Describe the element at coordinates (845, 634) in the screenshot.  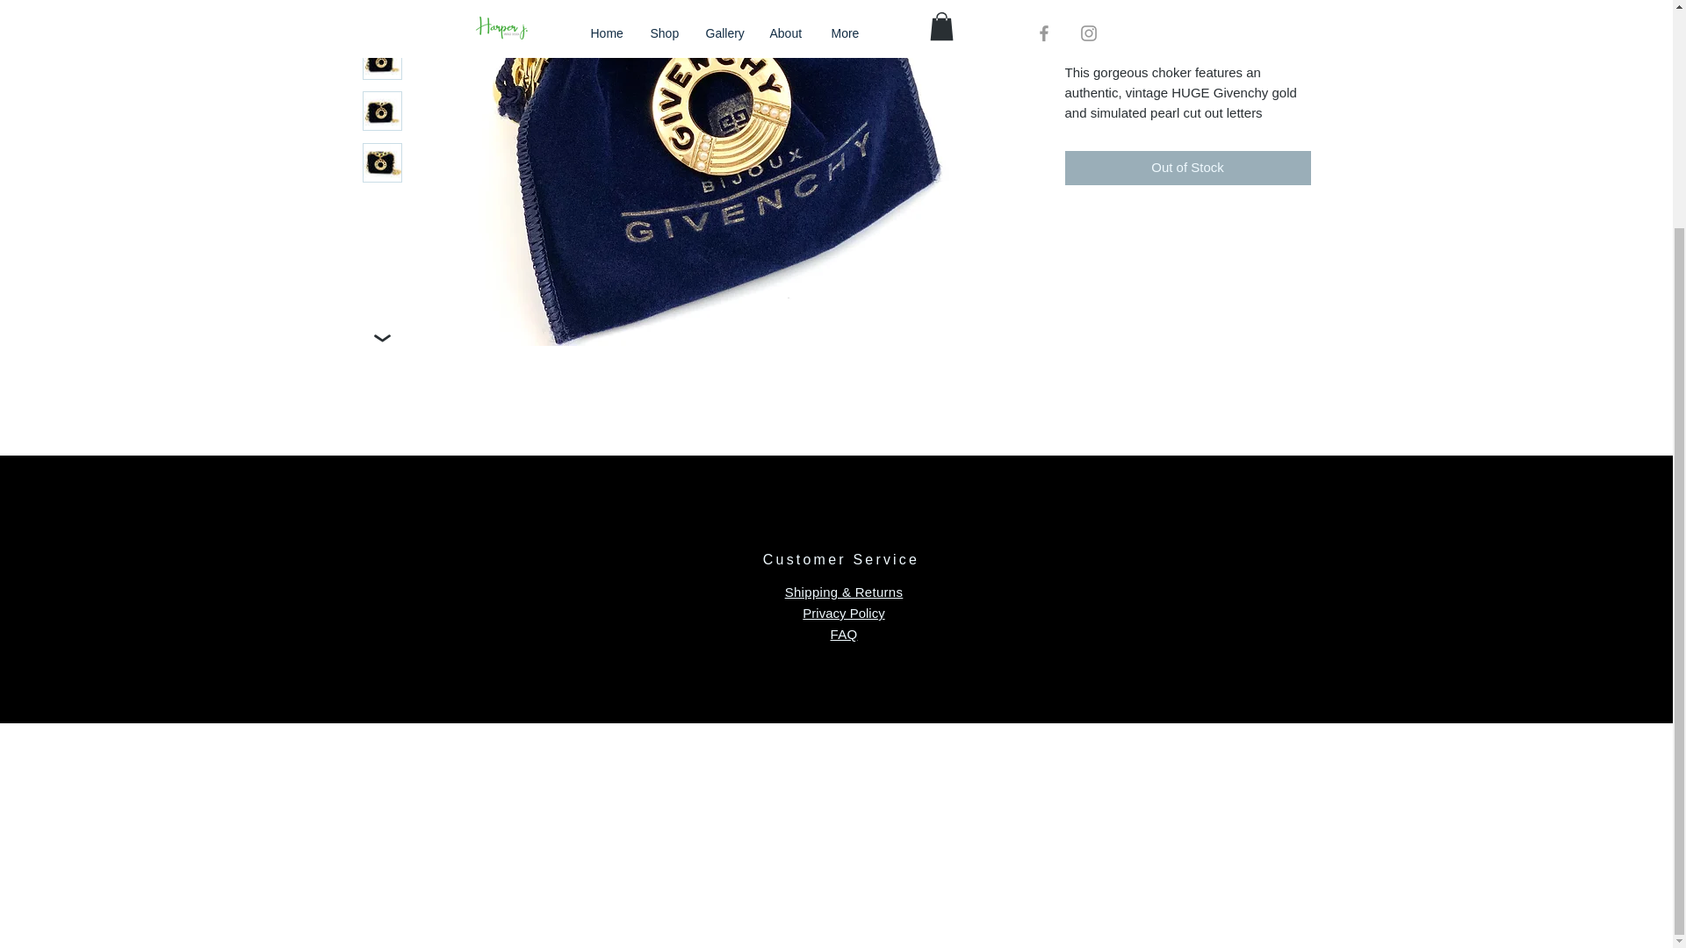
I see `FAQ` at that location.